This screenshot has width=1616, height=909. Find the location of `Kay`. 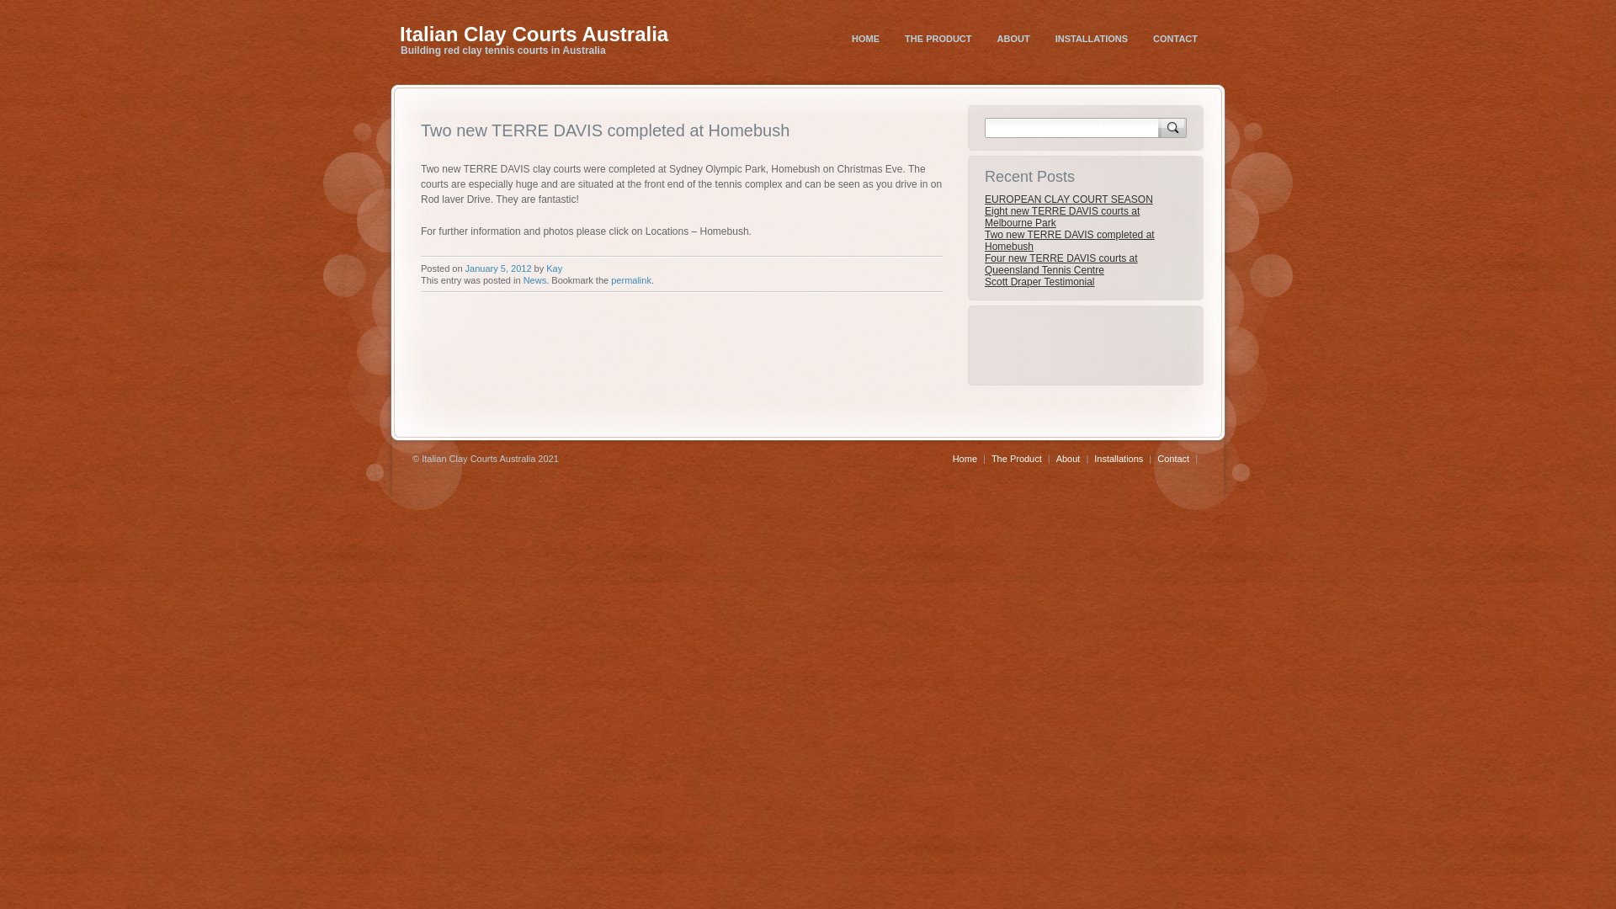

Kay is located at coordinates (554, 268).